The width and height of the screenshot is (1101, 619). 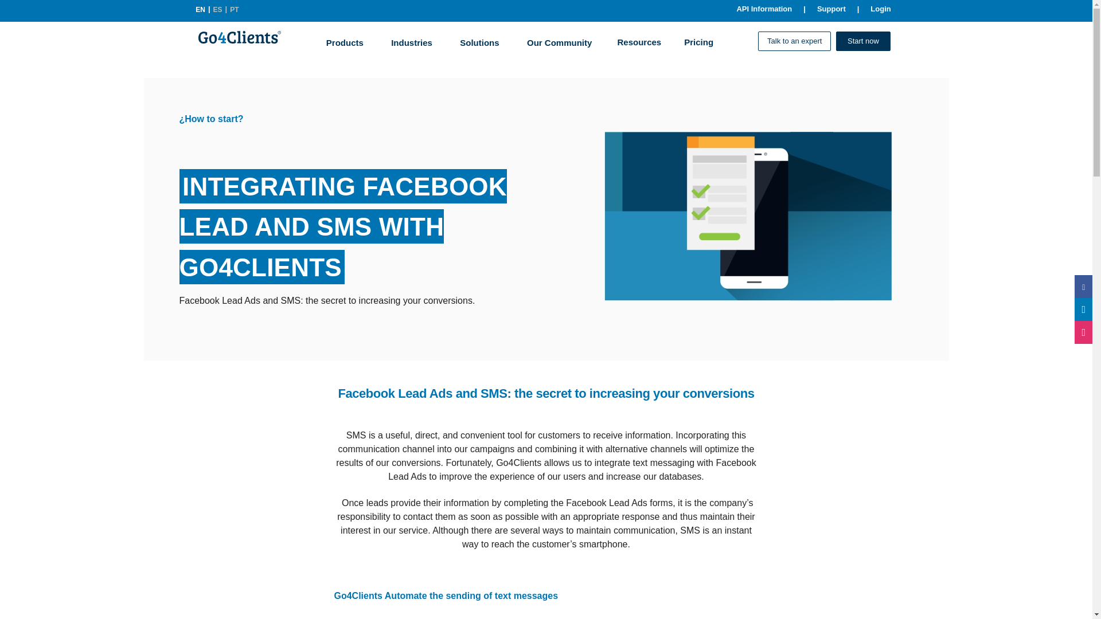 I want to click on API Information, so click(x=764, y=9).